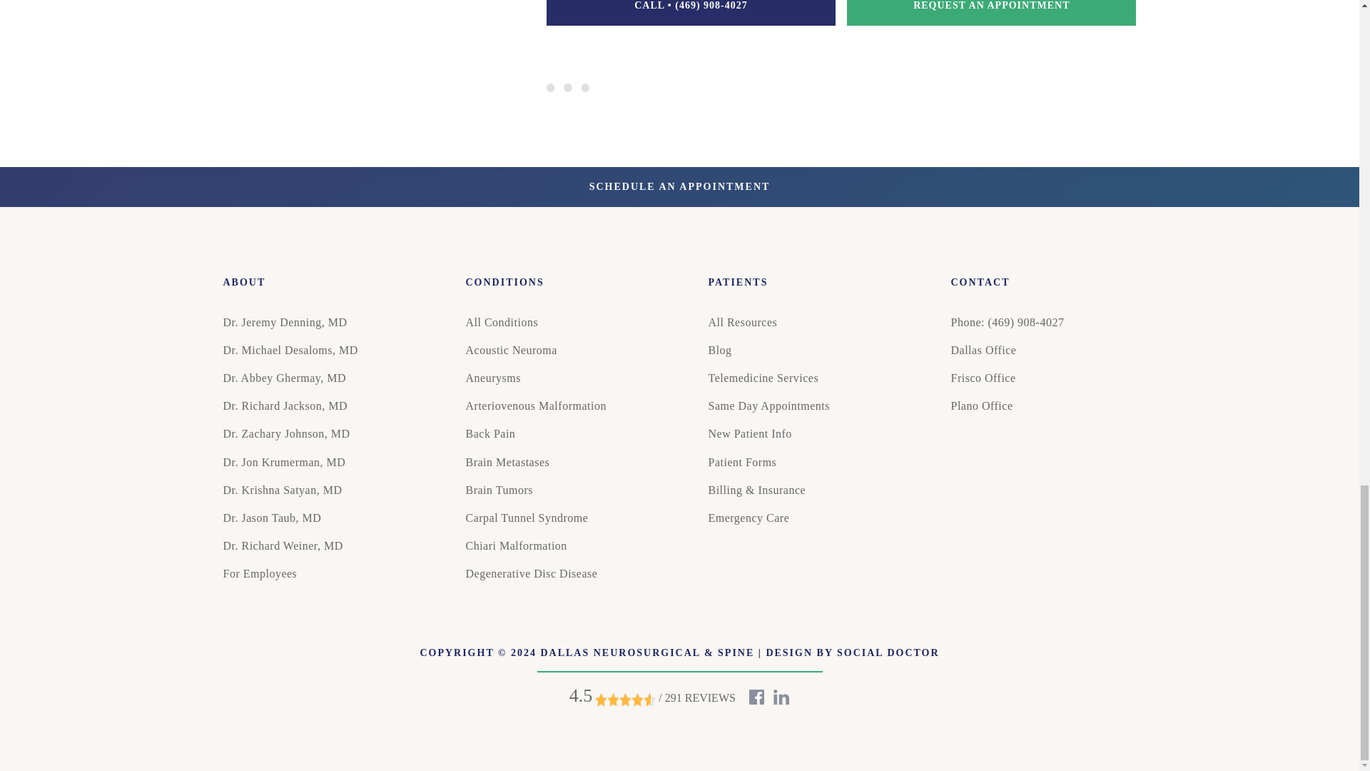  Describe the element at coordinates (284, 322) in the screenshot. I see `Dr. Jeremy Denning, MD` at that location.